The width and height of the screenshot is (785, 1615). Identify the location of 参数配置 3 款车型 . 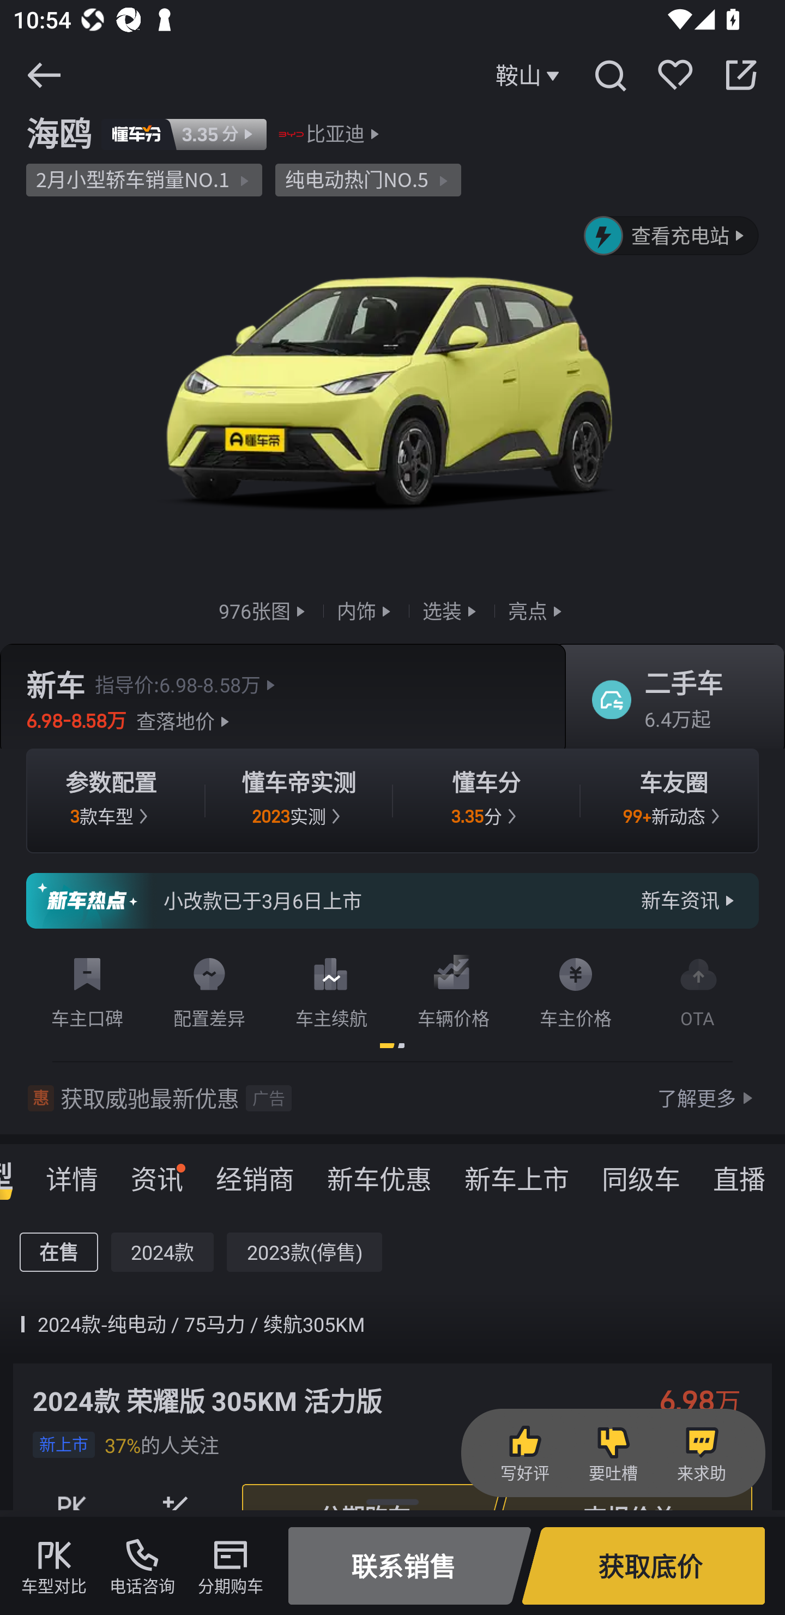
(111, 801).